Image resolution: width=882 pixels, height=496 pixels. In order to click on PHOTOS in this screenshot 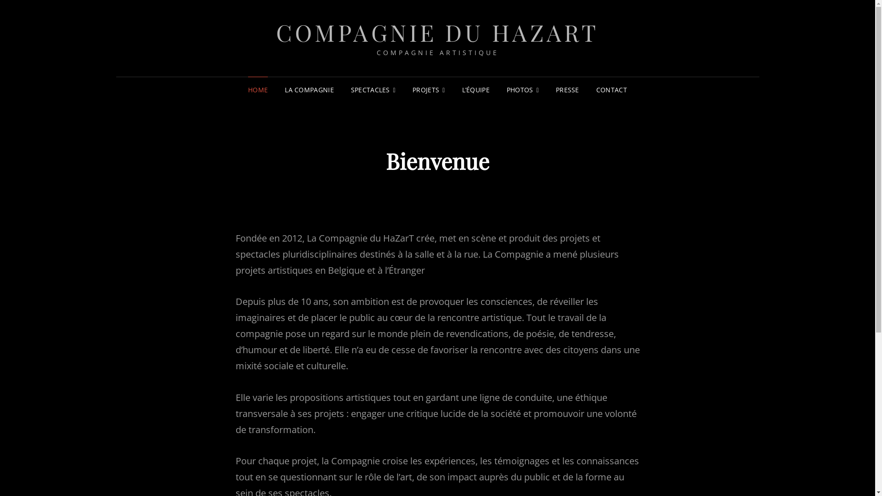, I will do `click(523, 90)`.